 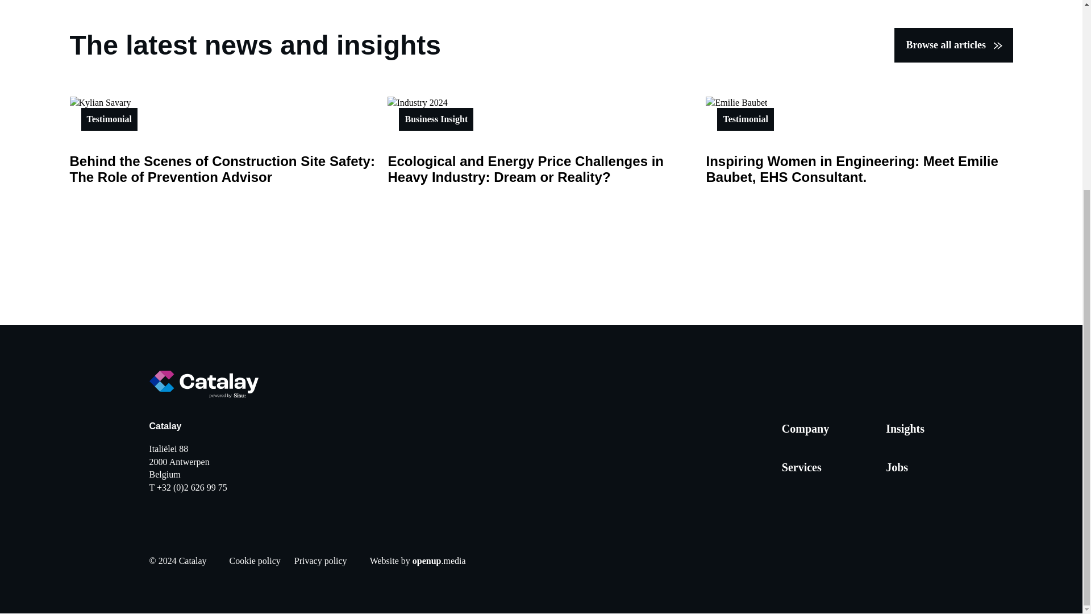 What do you see at coordinates (417, 561) in the screenshot?
I see `Website by openup.media` at bounding box center [417, 561].